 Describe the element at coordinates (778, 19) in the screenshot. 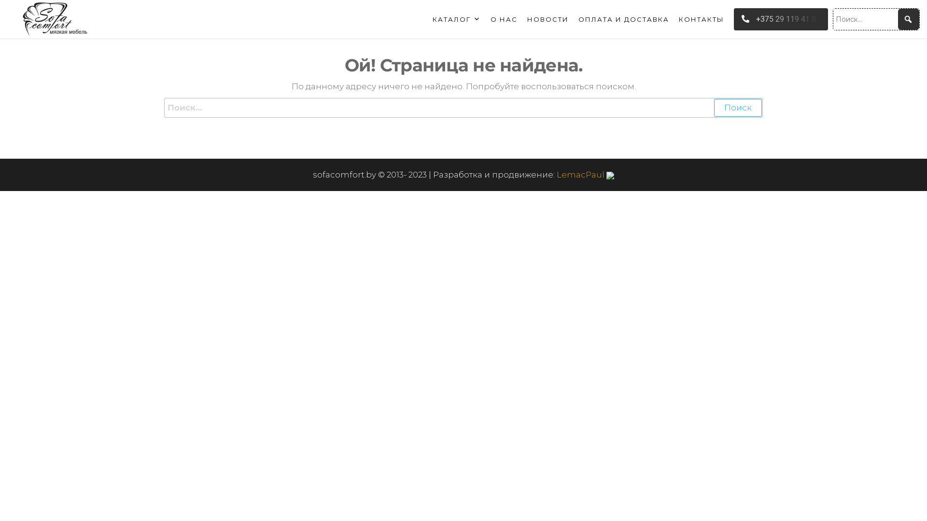

I see `+375 29 119 41 8` at that location.